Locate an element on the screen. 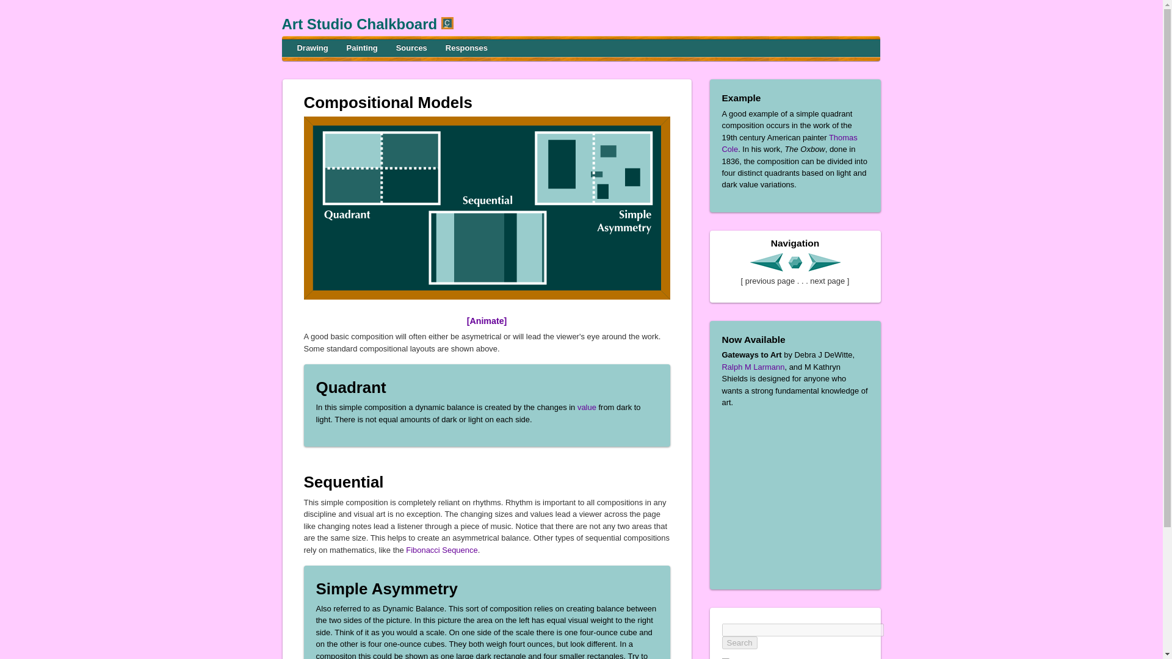 The image size is (1172, 659). Ralph M Larmann is located at coordinates (753, 367).